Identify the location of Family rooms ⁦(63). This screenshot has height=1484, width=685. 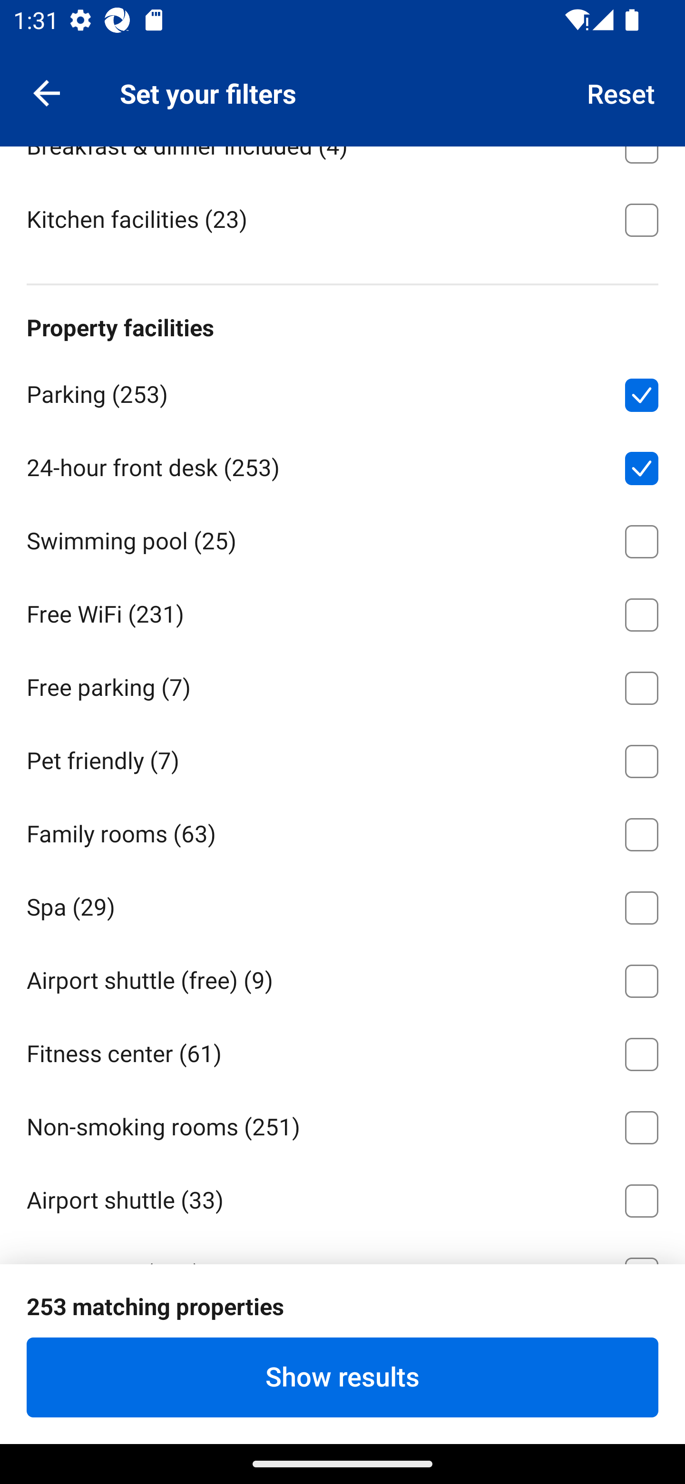
(342, 831).